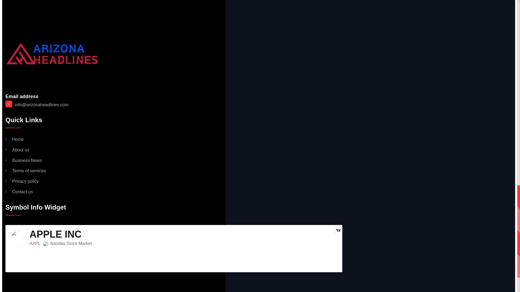 The width and height of the screenshot is (520, 292). I want to click on Home, so click(15, 140).